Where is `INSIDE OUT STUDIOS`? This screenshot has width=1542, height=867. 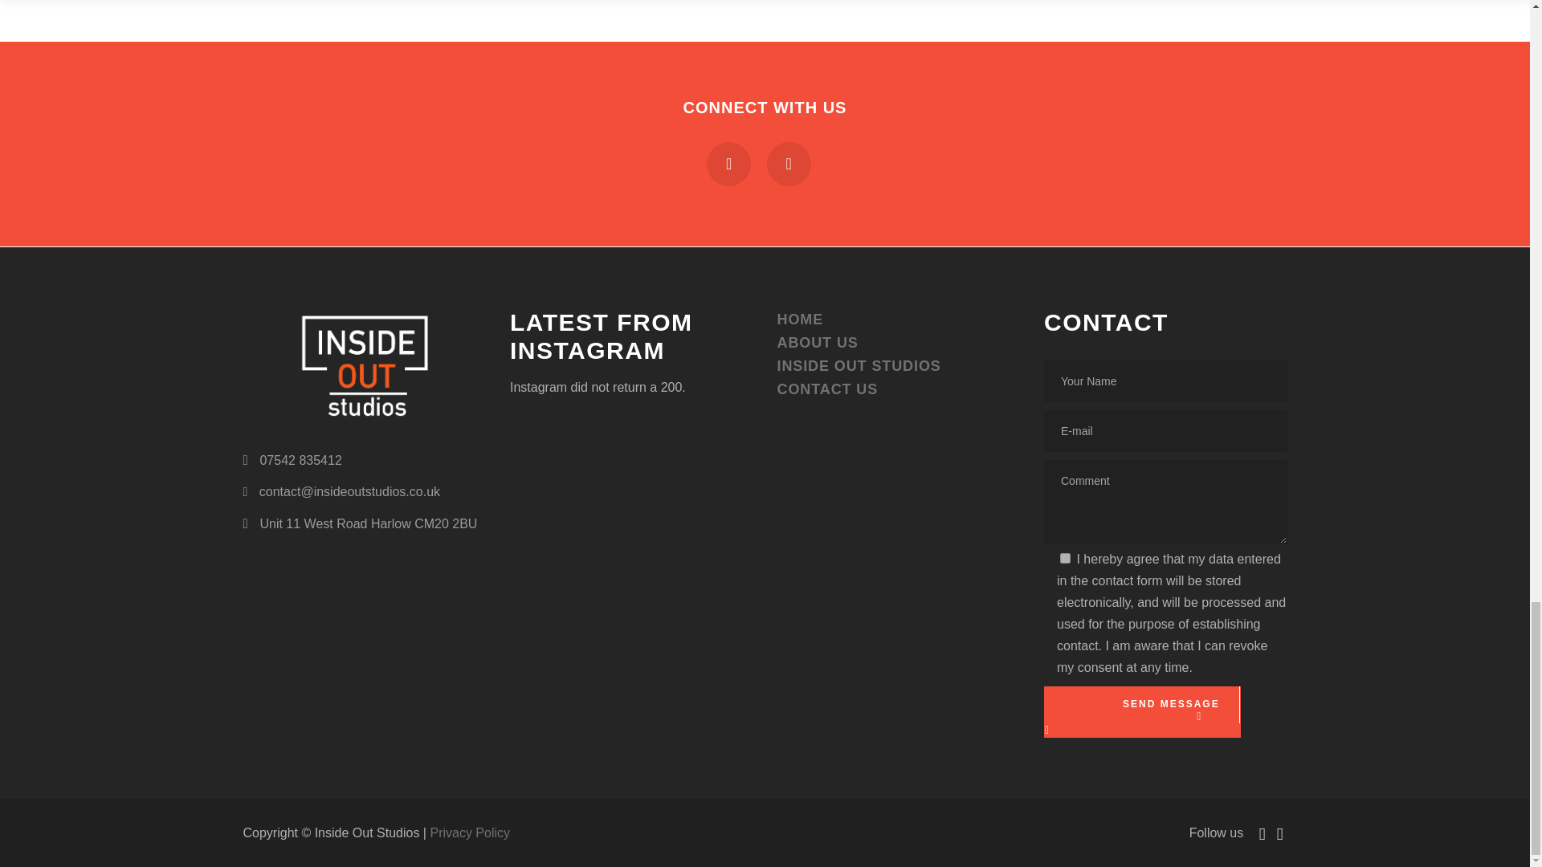
INSIDE OUT STUDIOS is located at coordinates (859, 366).